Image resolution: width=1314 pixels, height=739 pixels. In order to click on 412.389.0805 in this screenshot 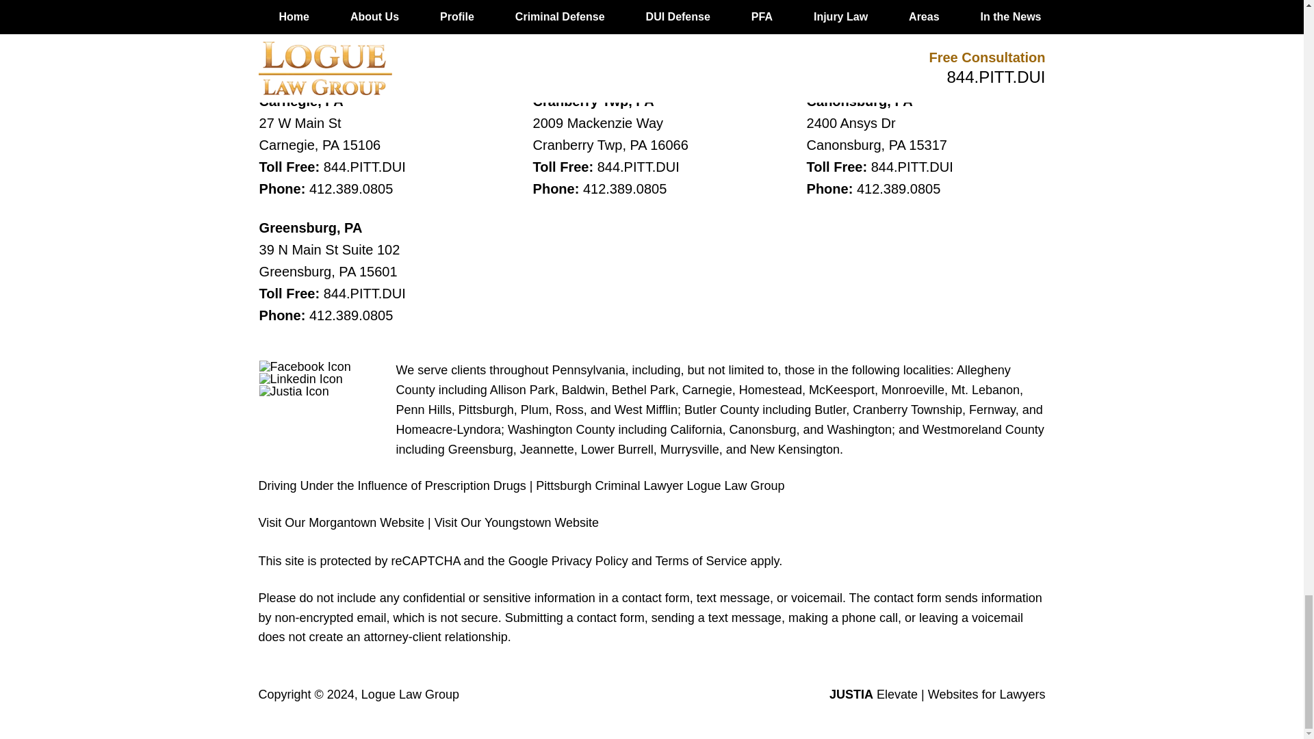, I will do `click(624, 189)`.